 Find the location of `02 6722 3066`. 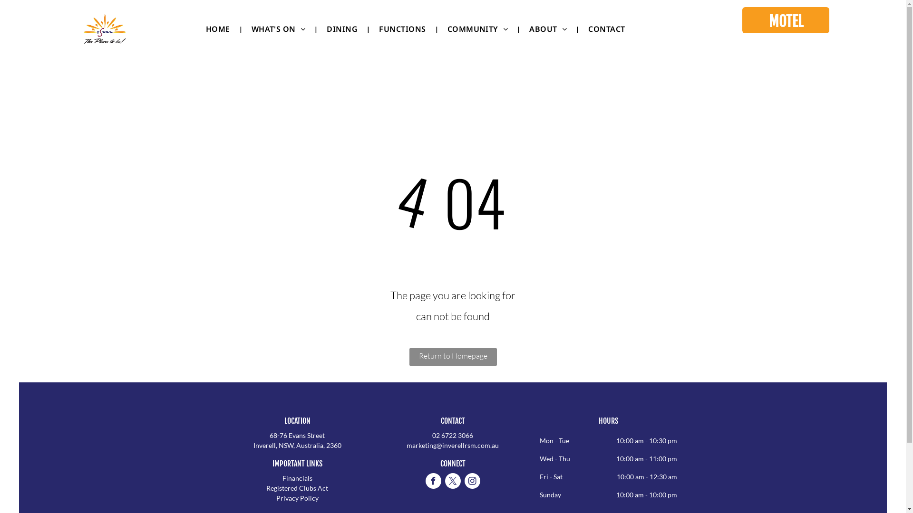

02 6722 3066 is located at coordinates (453, 435).